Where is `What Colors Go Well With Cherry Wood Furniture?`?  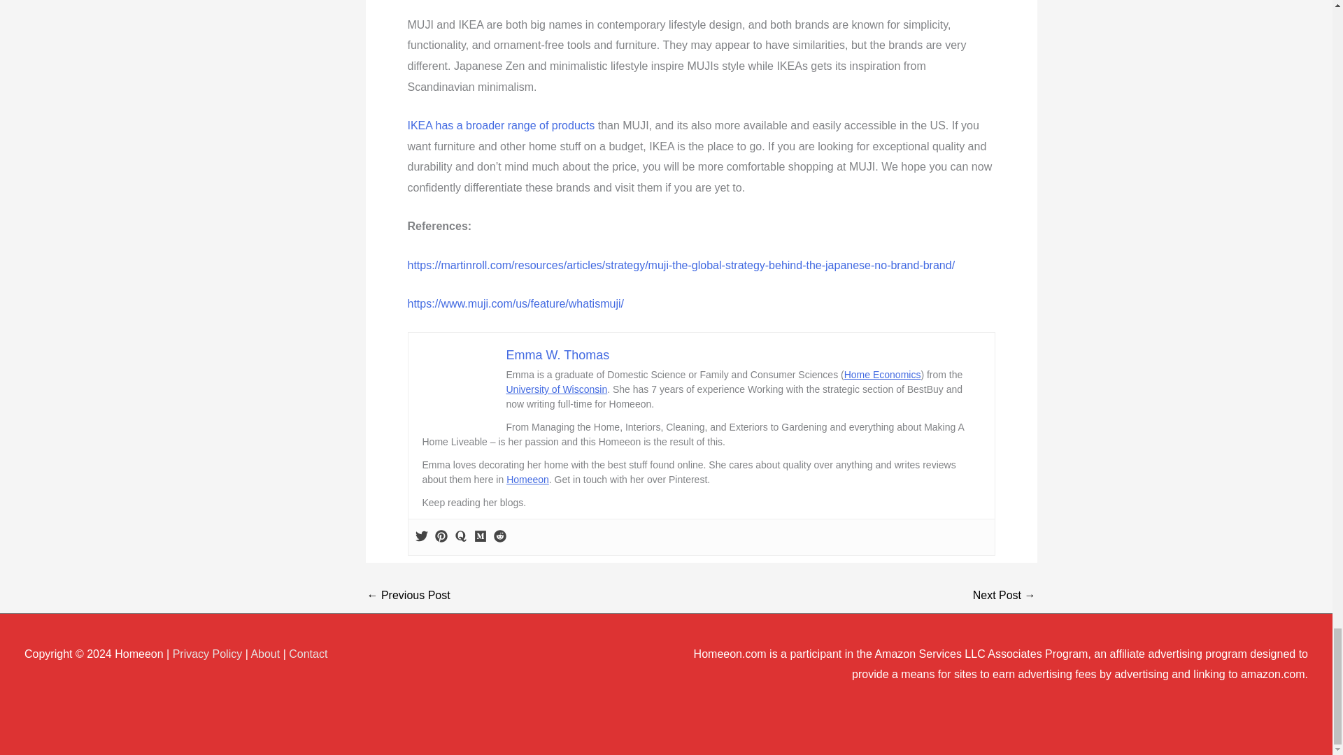
What Colors Go Well With Cherry Wood Furniture? is located at coordinates (1004, 595).